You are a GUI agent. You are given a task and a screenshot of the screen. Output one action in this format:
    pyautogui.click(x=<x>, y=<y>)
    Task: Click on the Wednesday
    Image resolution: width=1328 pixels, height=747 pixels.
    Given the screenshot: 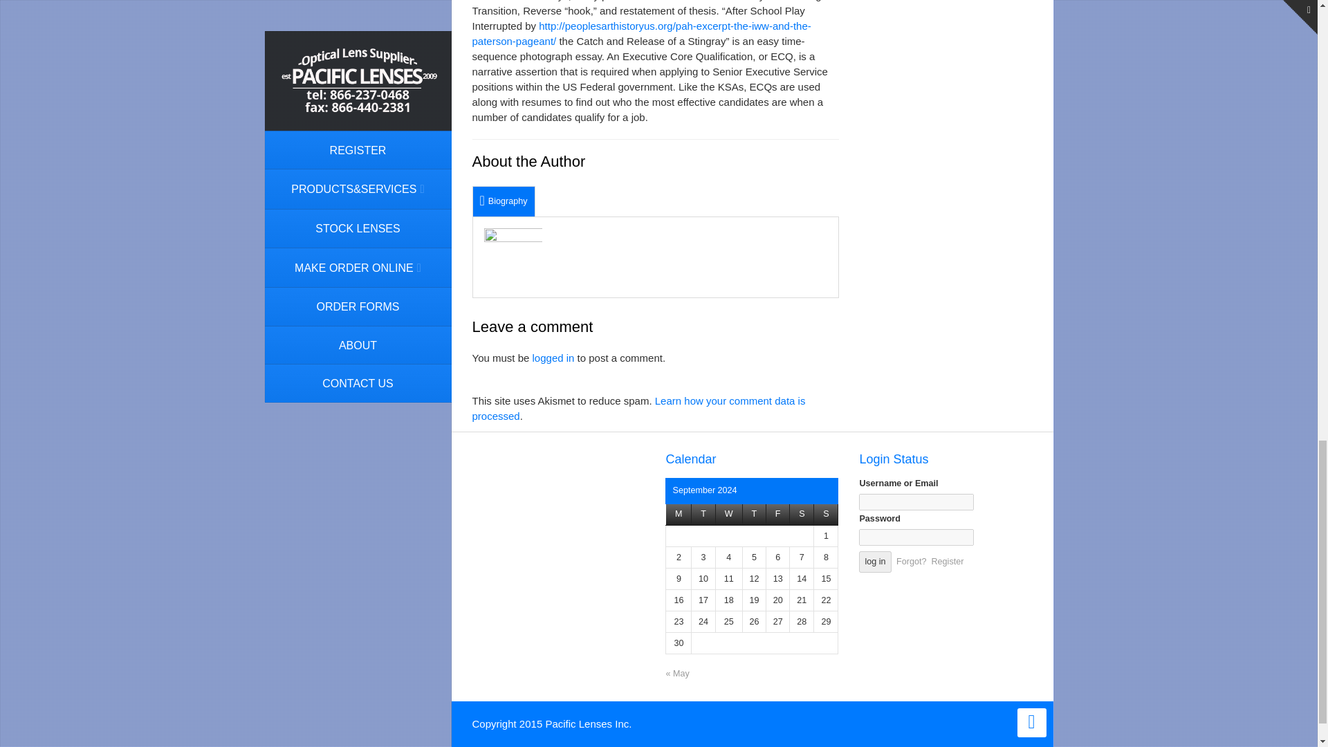 What is the action you would take?
    pyautogui.click(x=729, y=515)
    